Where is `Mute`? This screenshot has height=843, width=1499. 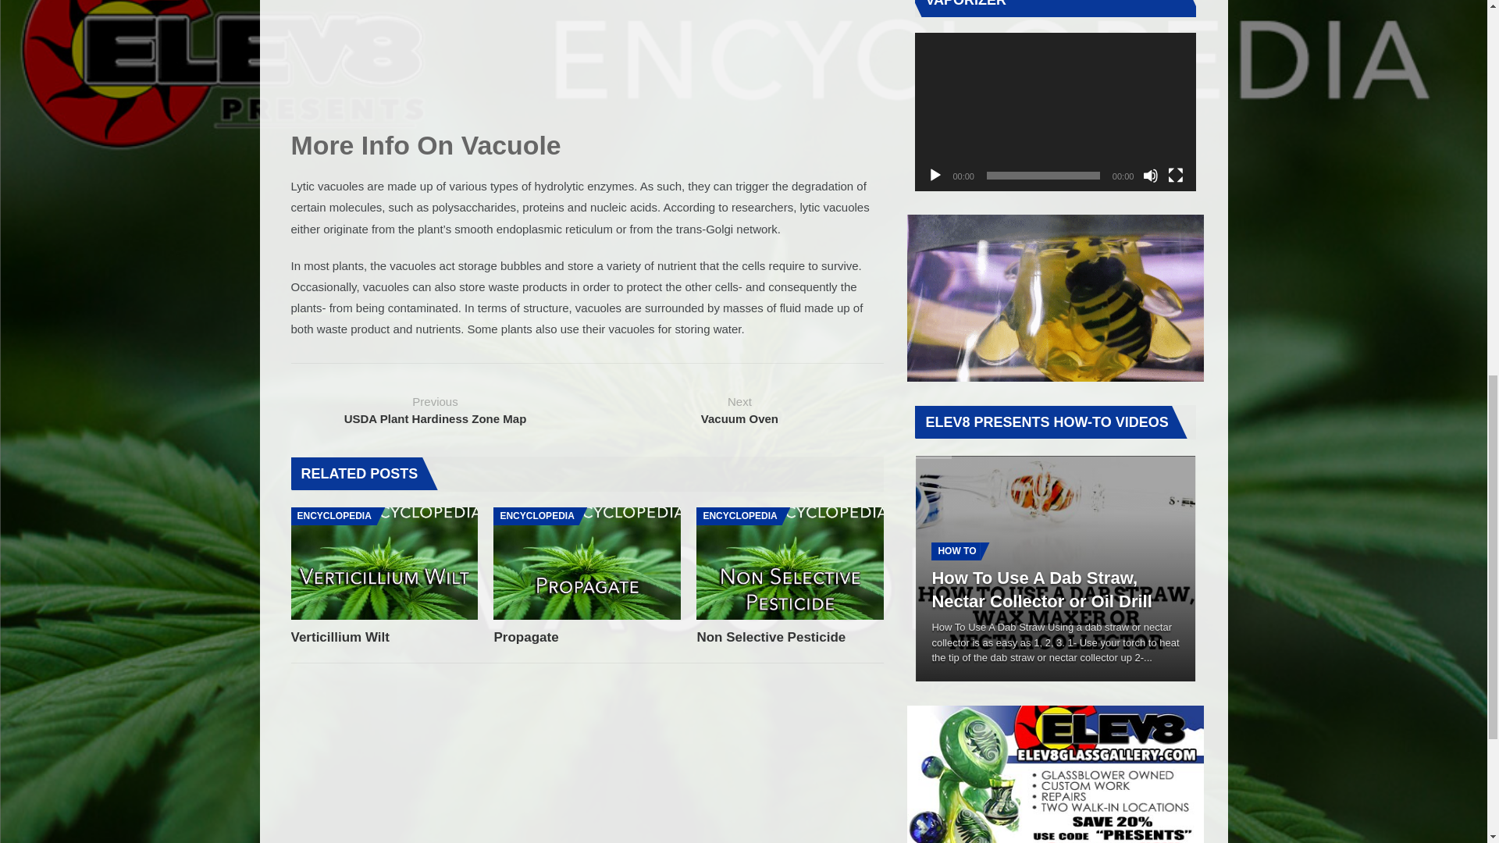
Mute is located at coordinates (1151, 175).